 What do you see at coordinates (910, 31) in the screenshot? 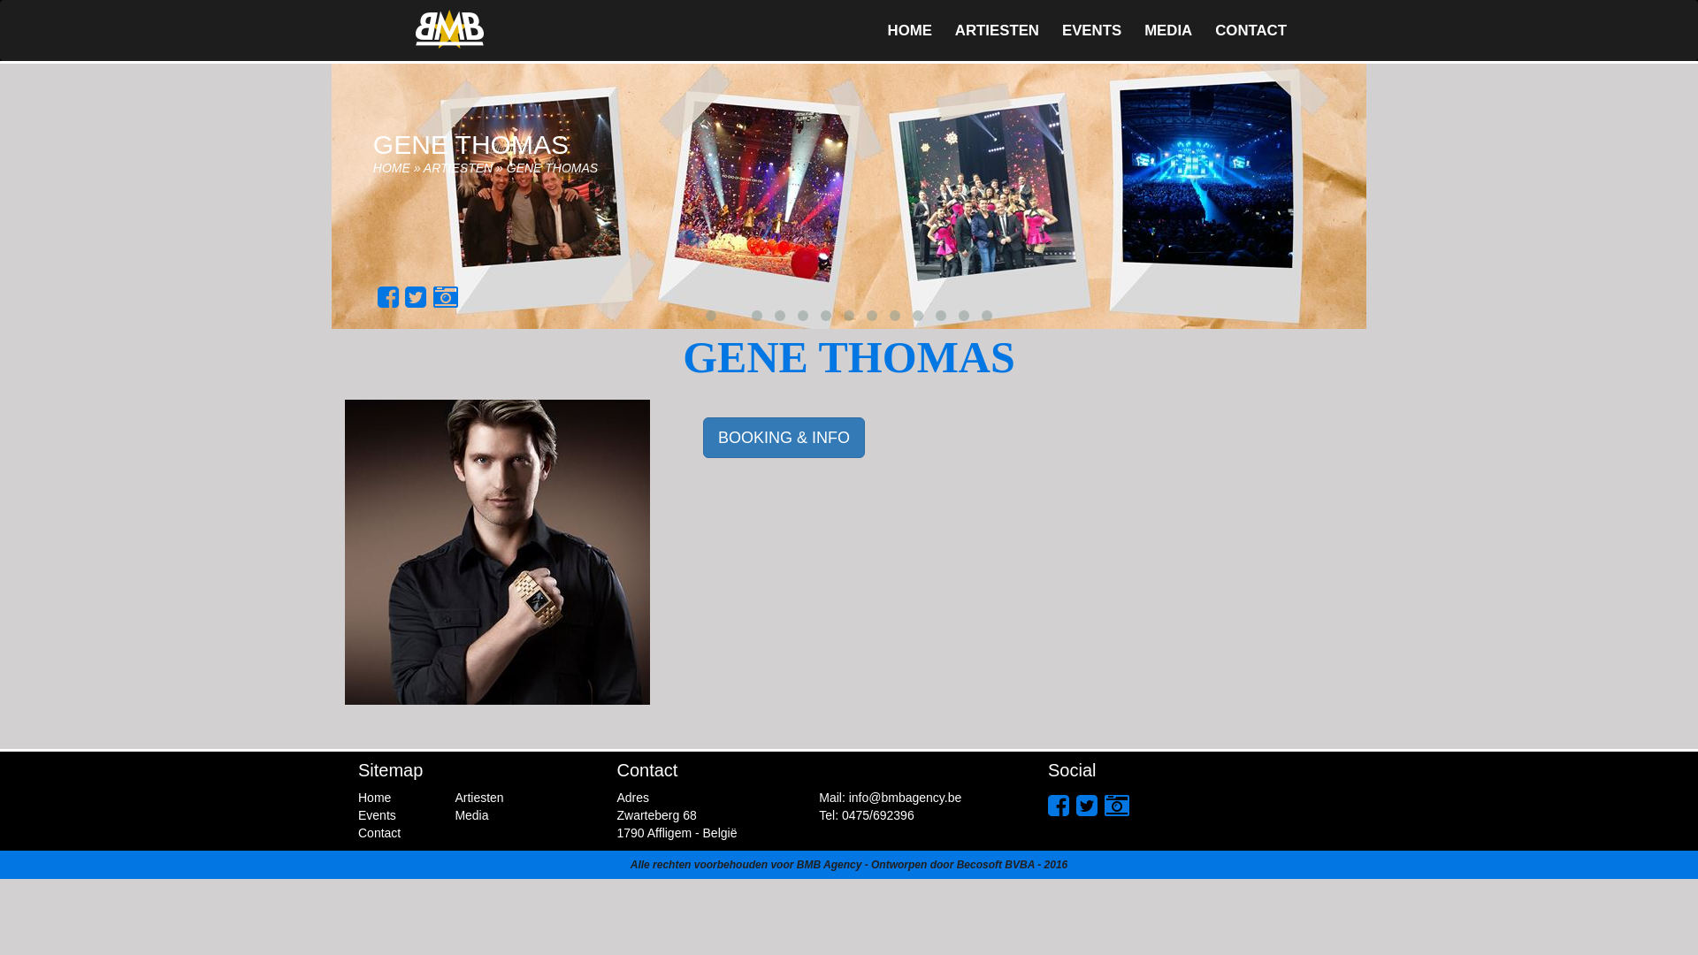
I see `HOME` at bounding box center [910, 31].